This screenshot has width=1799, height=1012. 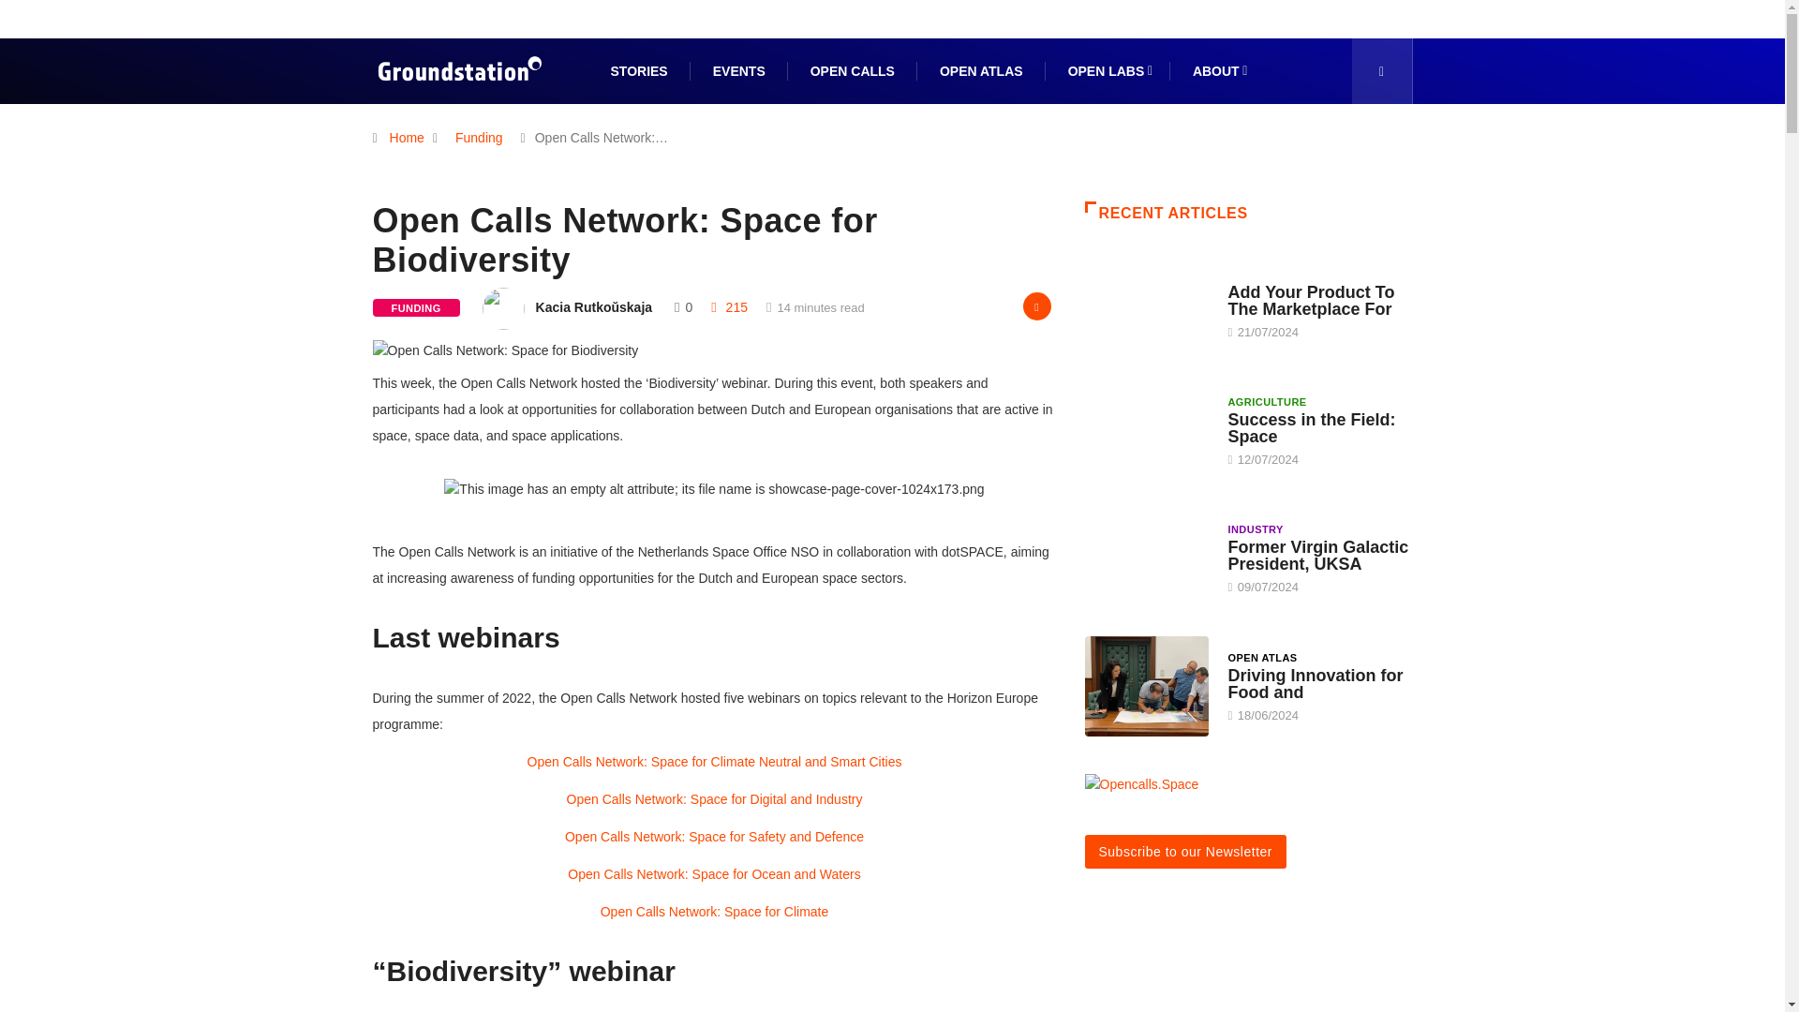 What do you see at coordinates (714, 873) in the screenshot?
I see `Open Calls Network: Space for Ocean and Waters` at bounding box center [714, 873].